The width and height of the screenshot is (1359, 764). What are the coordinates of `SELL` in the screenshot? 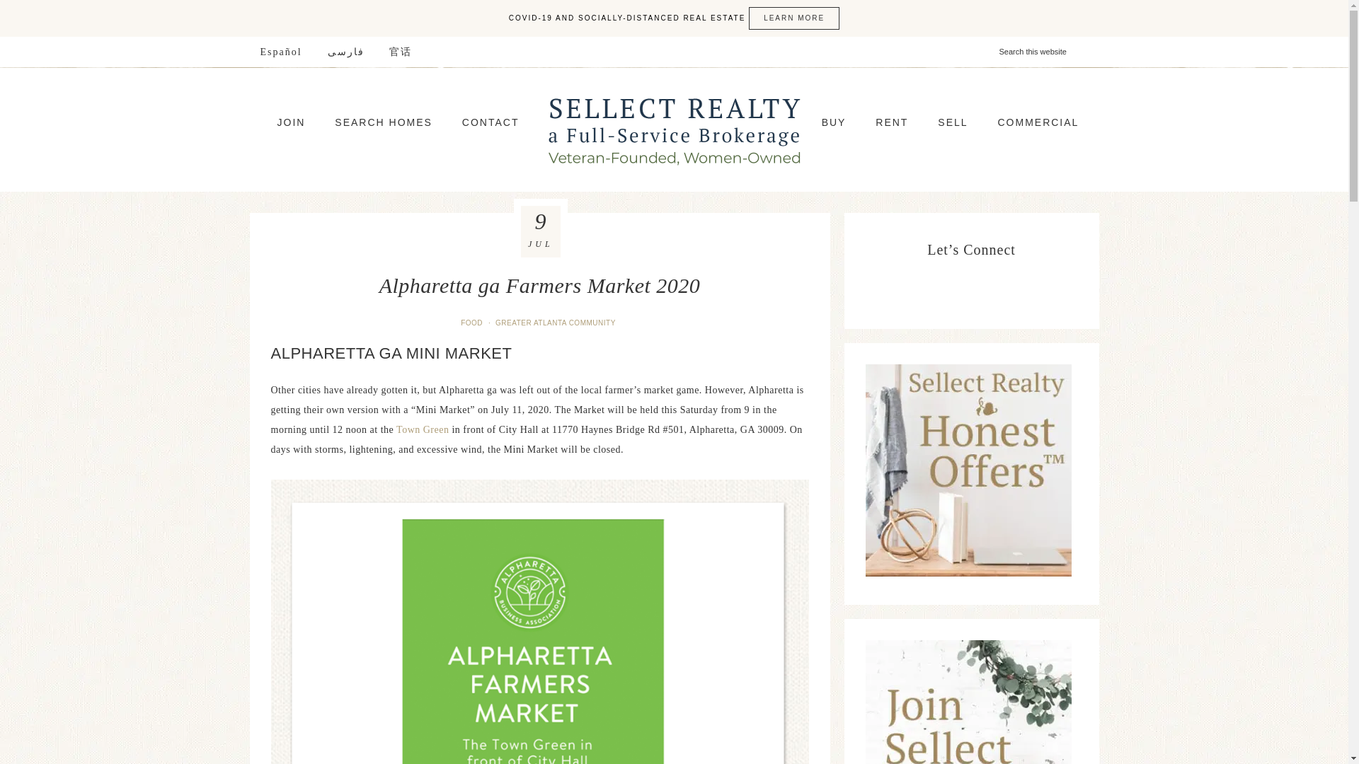 It's located at (953, 122).